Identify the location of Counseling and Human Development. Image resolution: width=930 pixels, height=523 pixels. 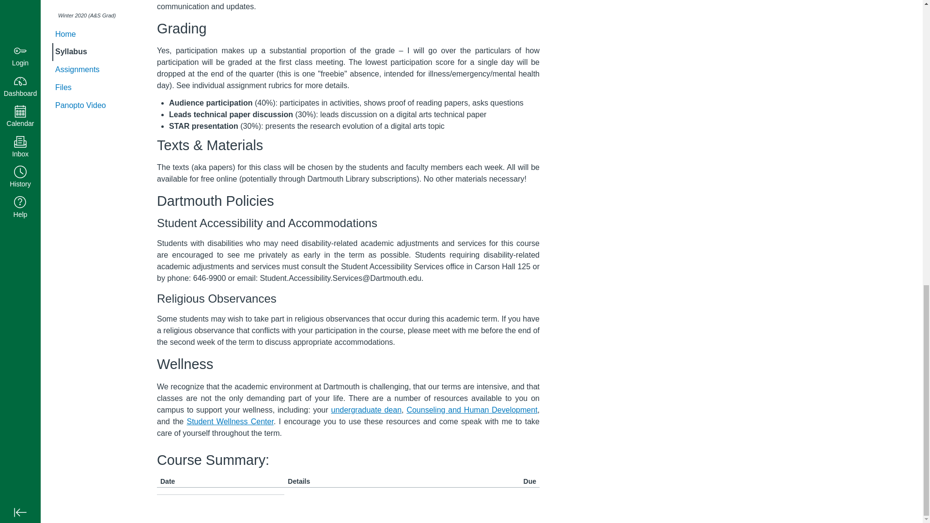
(472, 410).